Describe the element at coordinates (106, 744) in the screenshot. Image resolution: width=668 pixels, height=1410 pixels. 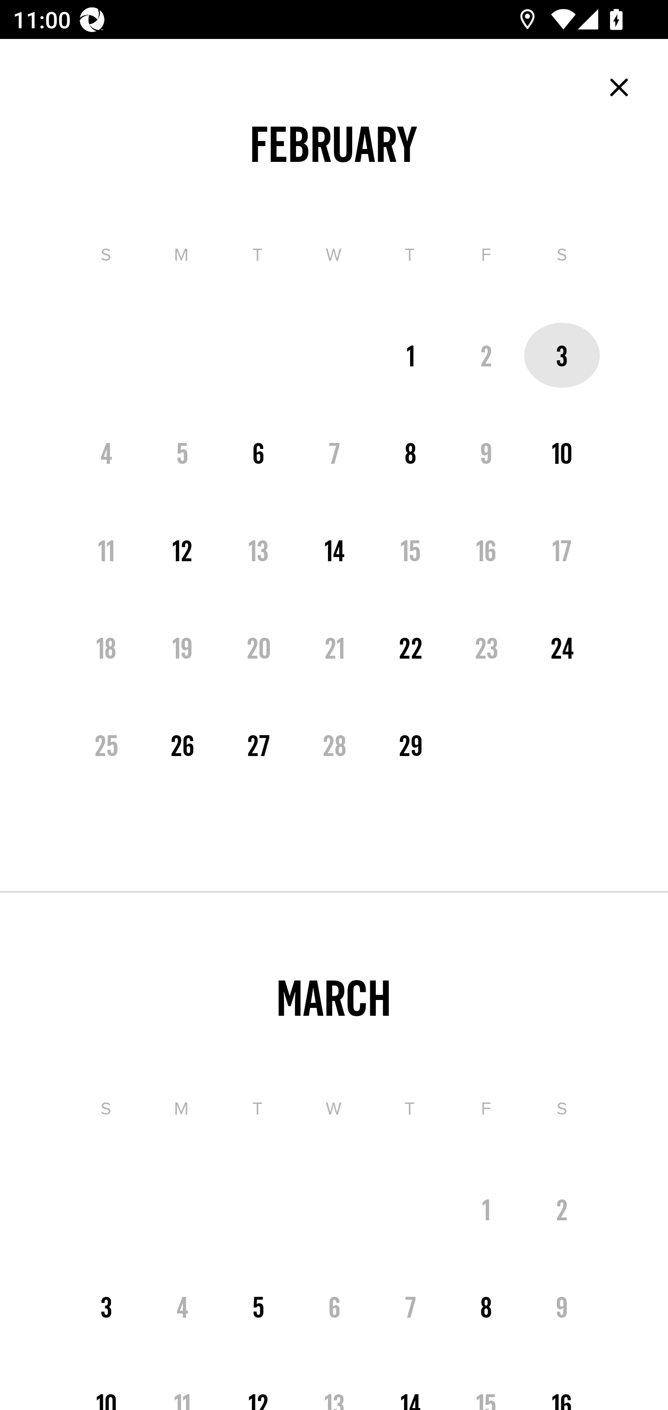
I see `25` at that location.